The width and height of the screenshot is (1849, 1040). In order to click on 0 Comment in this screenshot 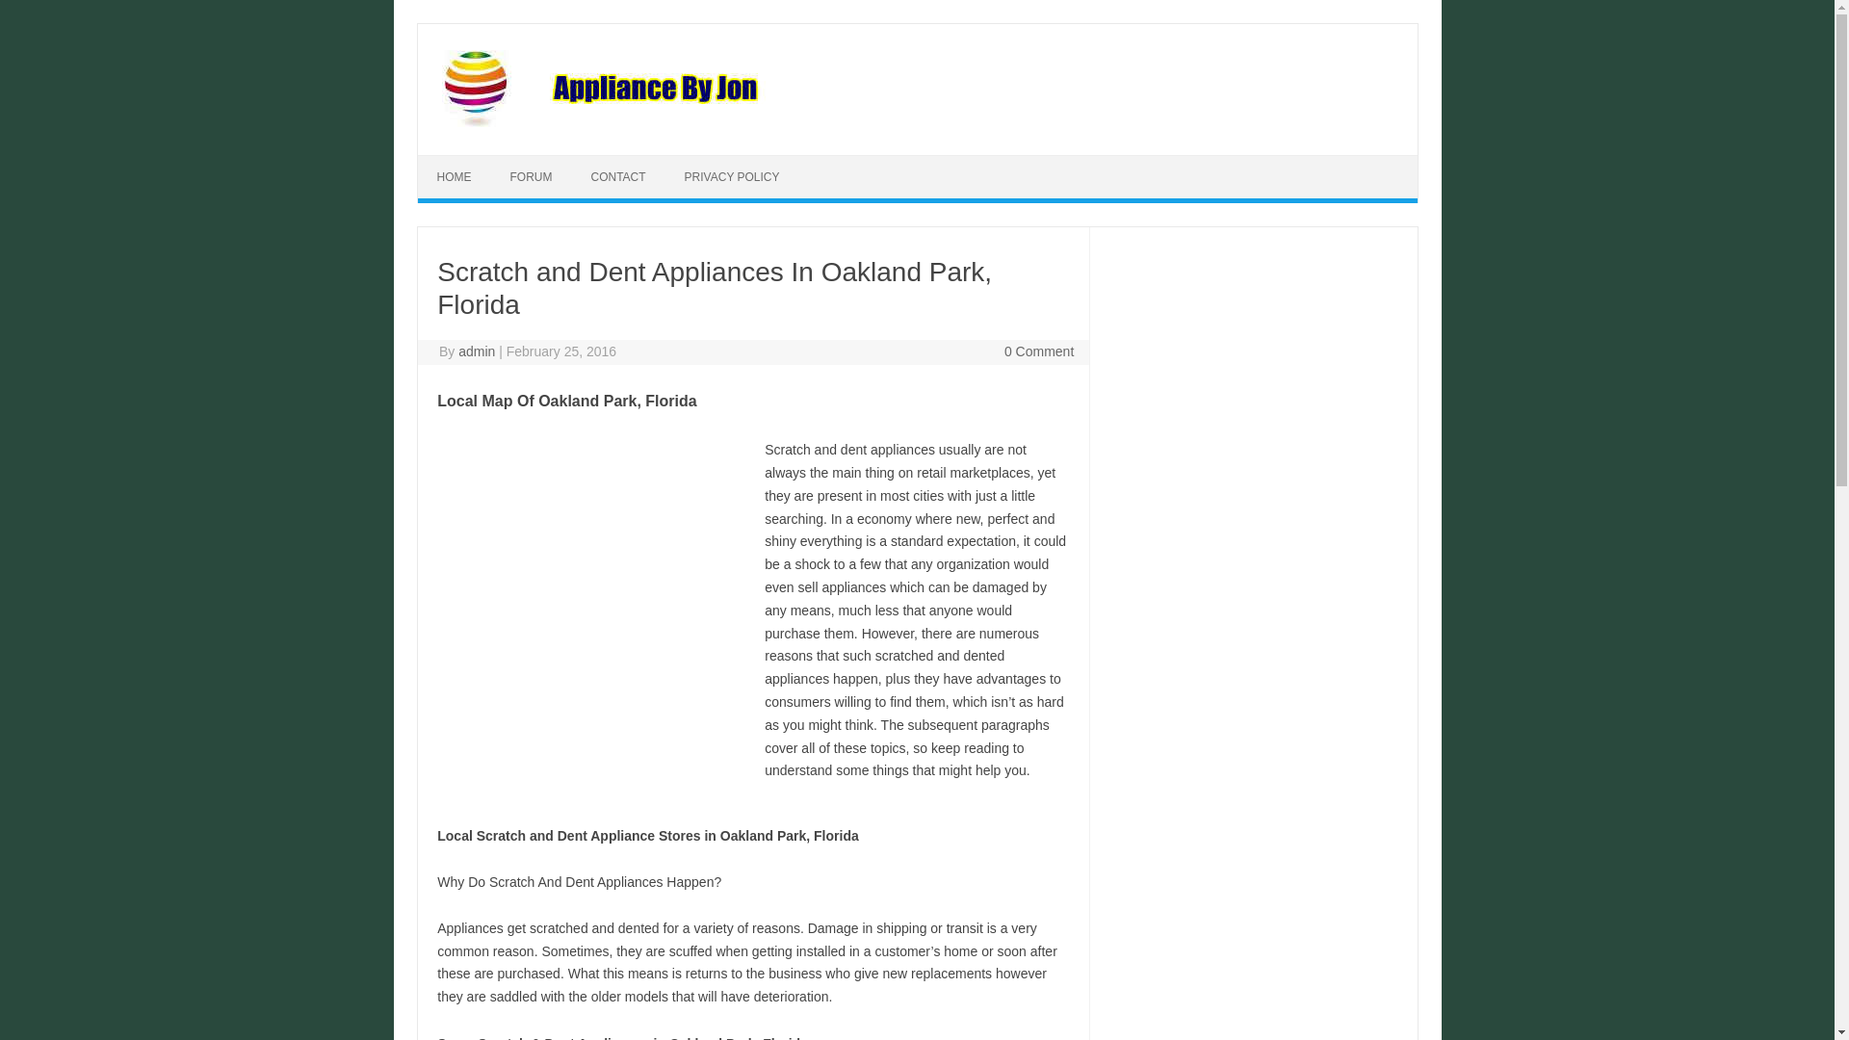, I will do `click(1038, 351)`.